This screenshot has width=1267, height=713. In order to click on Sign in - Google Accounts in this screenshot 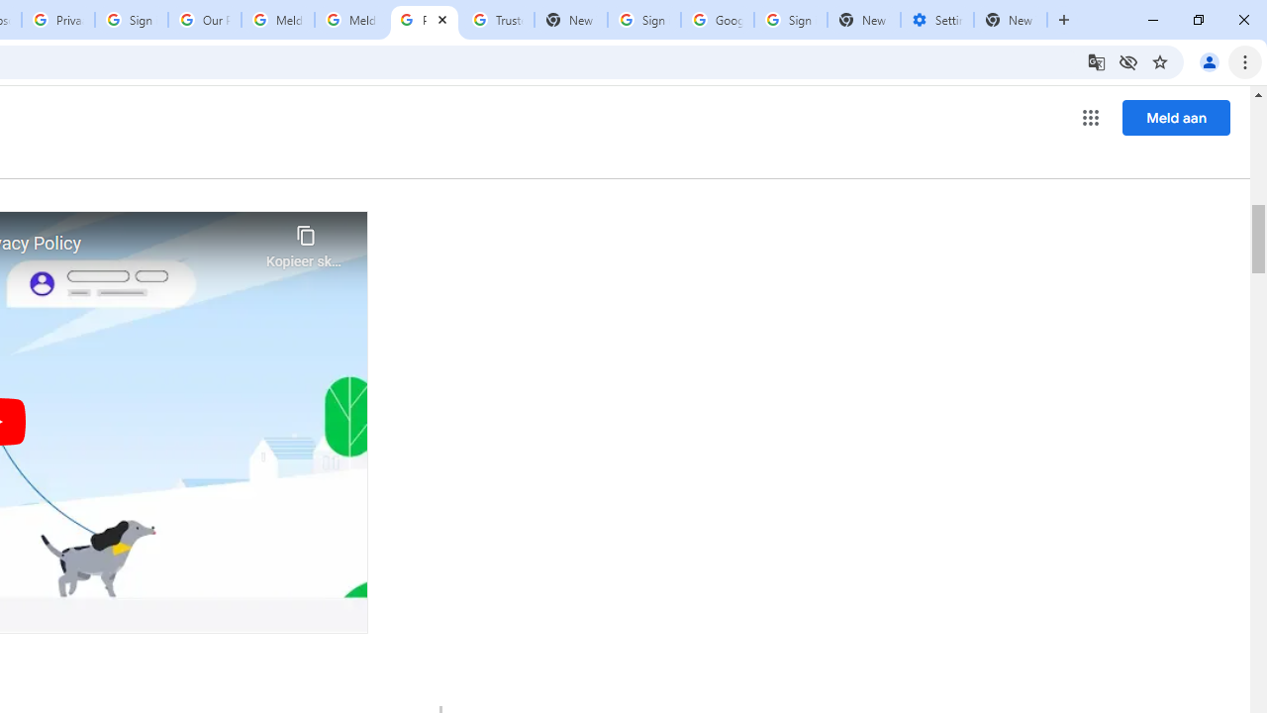, I will do `click(644, 20)`.